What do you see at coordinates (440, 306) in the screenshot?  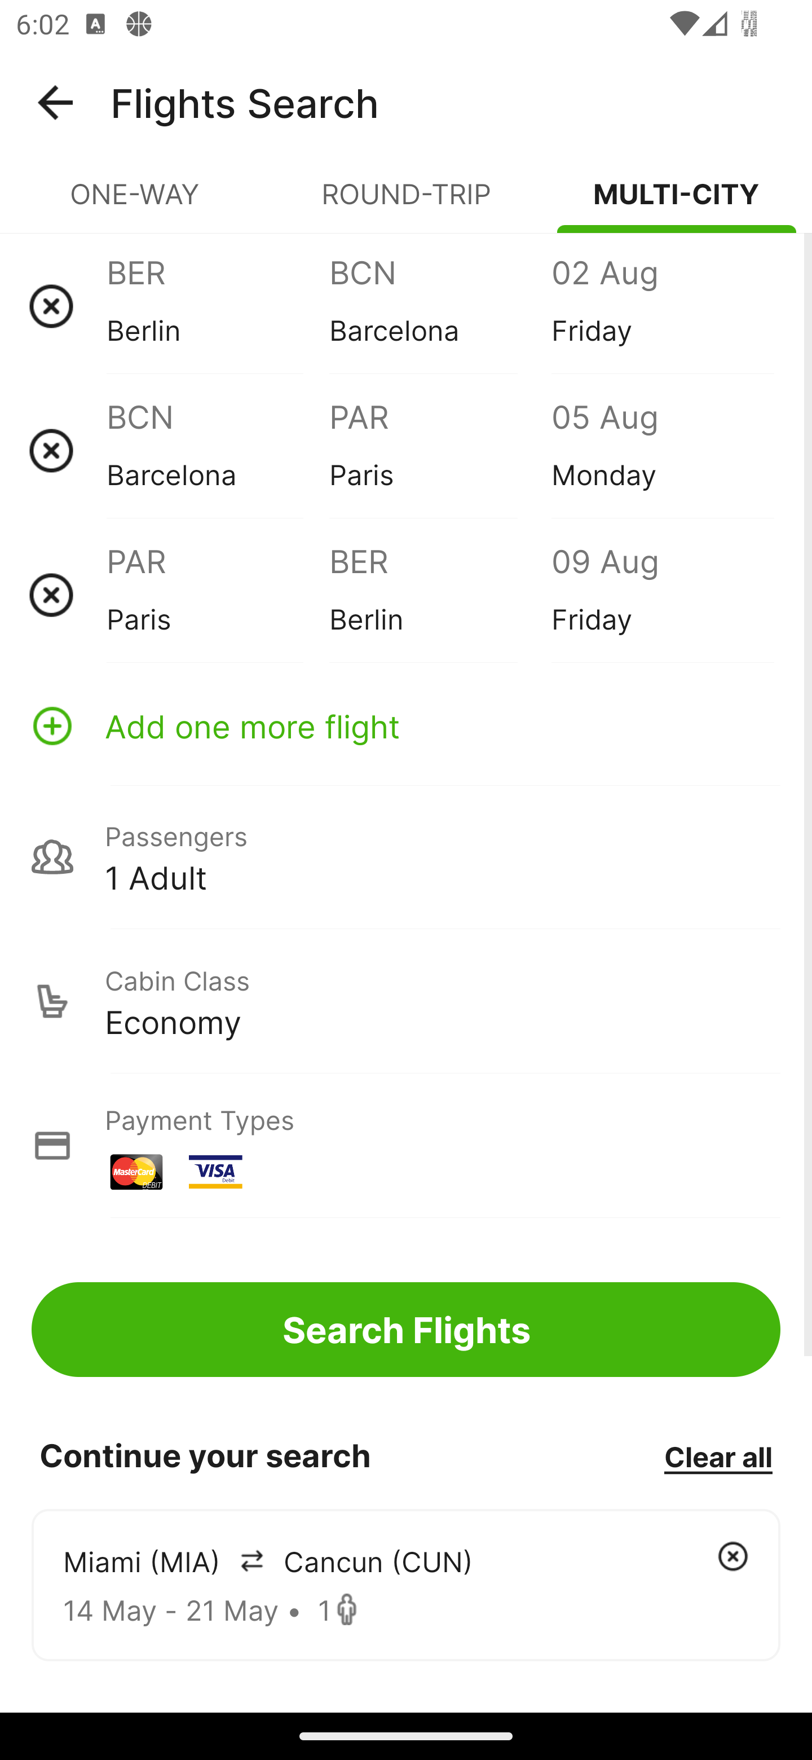 I see `BCN Barcelona` at bounding box center [440, 306].